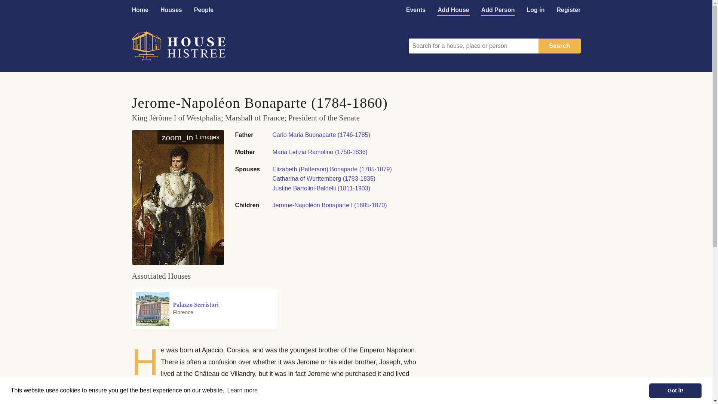 This screenshot has height=404, width=718. What do you see at coordinates (675, 390) in the screenshot?
I see `Got it!` at bounding box center [675, 390].